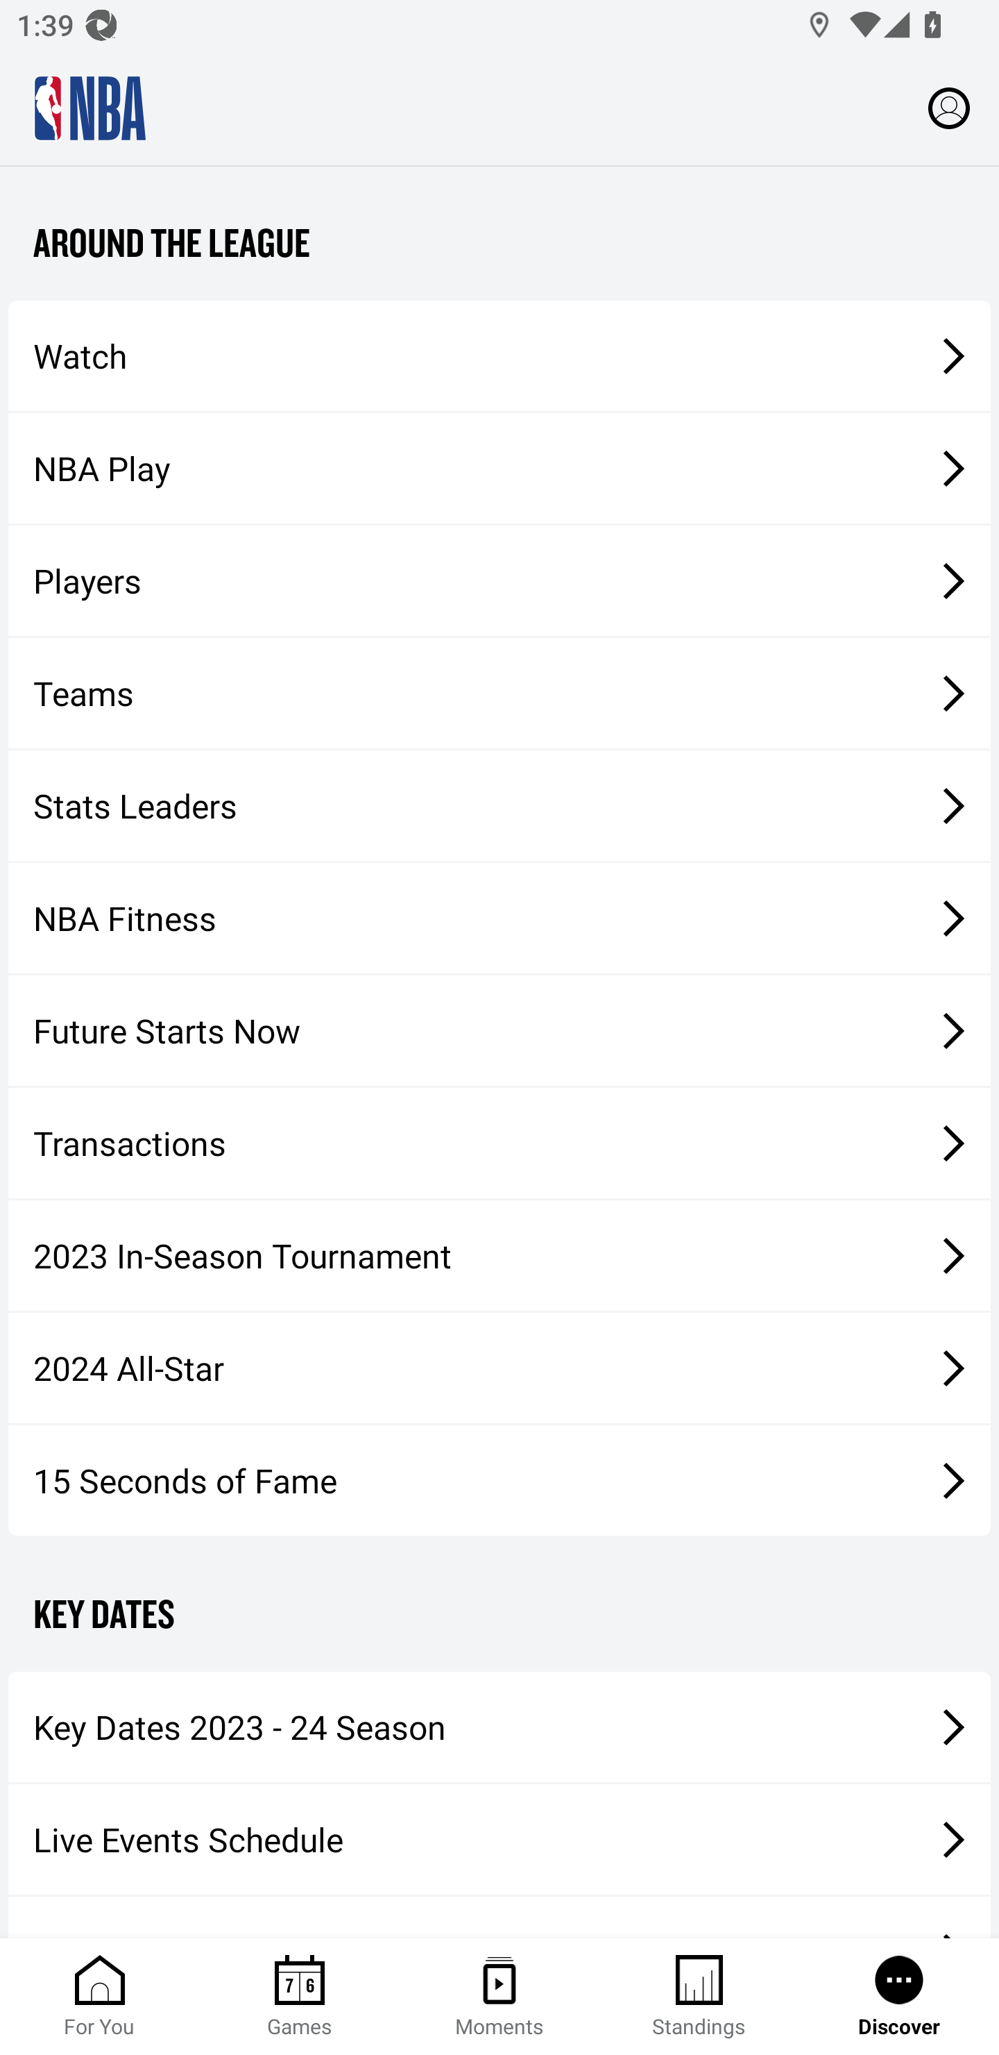 The height and width of the screenshot is (2055, 999). What do you see at coordinates (499, 805) in the screenshot?
I see `Stats Leaders` at bounding box center [499, 805].